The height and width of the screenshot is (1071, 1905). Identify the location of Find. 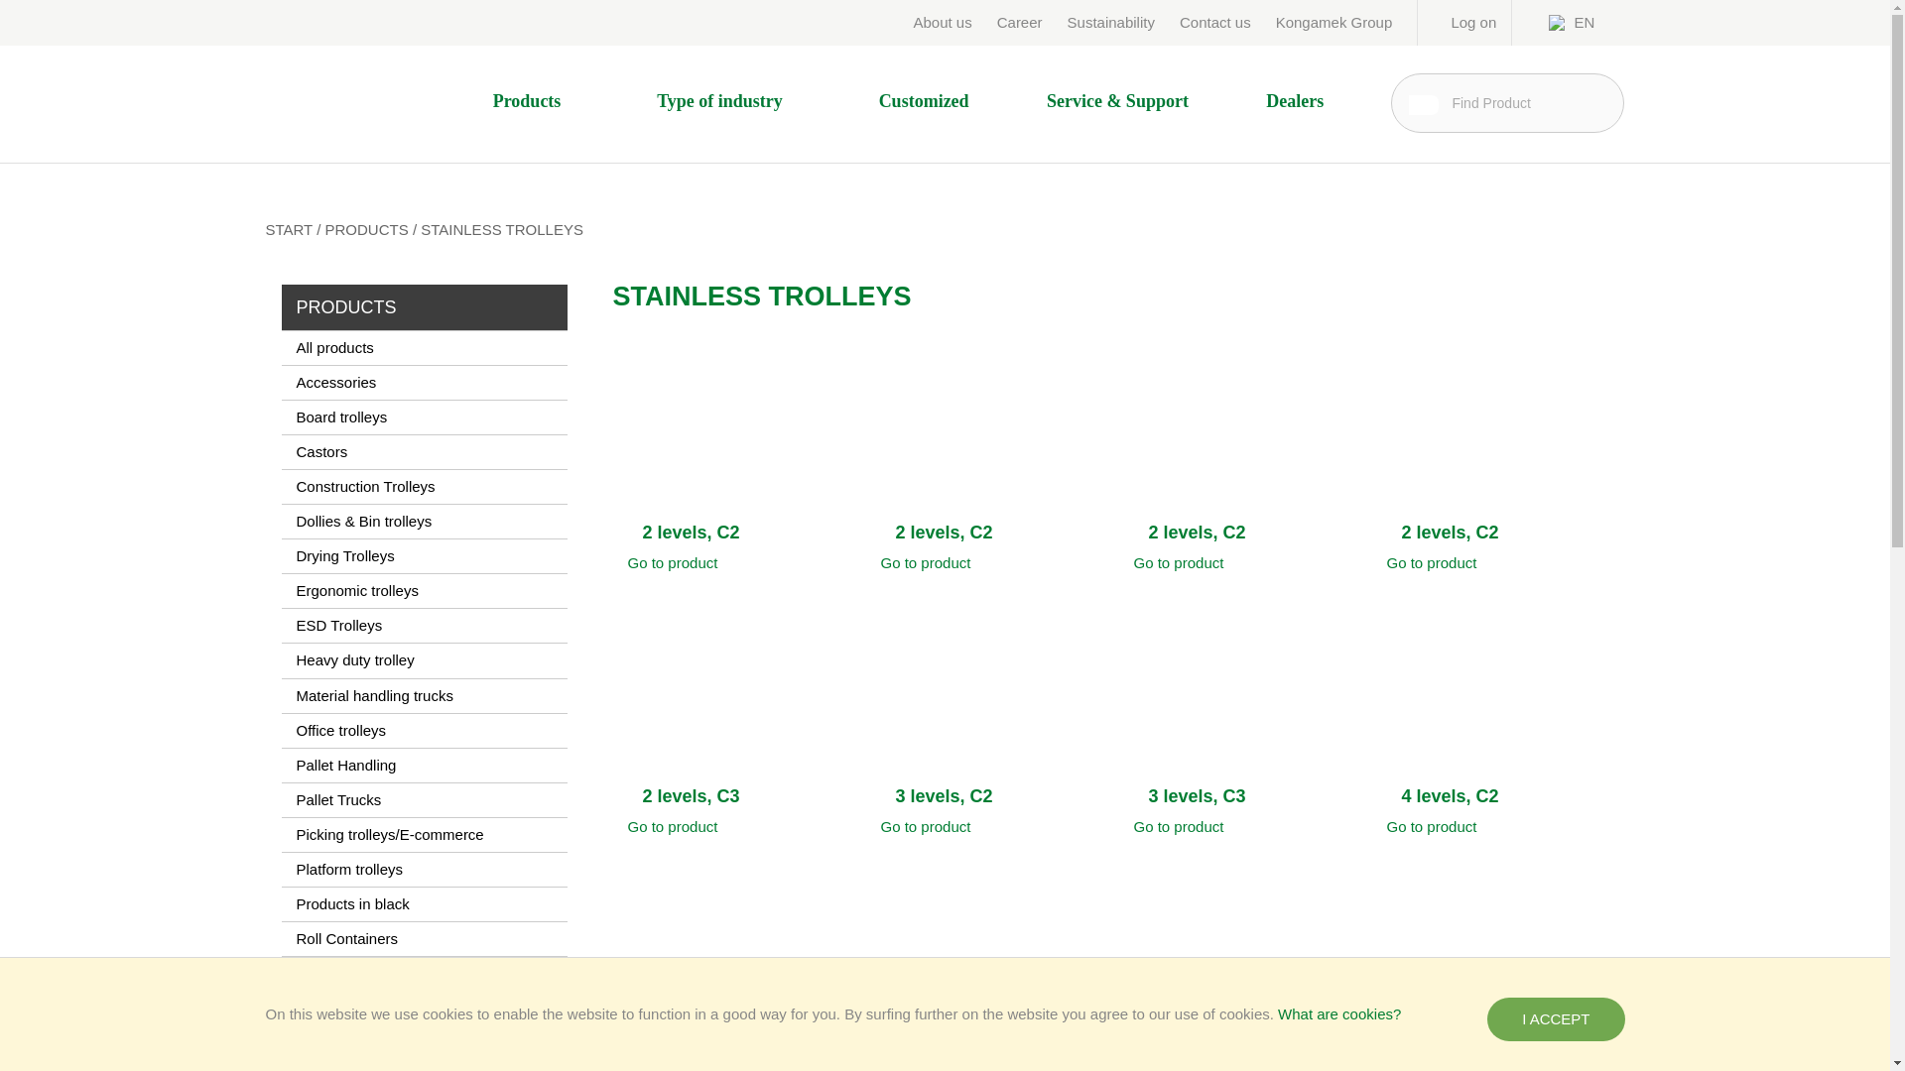
(1423, 105).